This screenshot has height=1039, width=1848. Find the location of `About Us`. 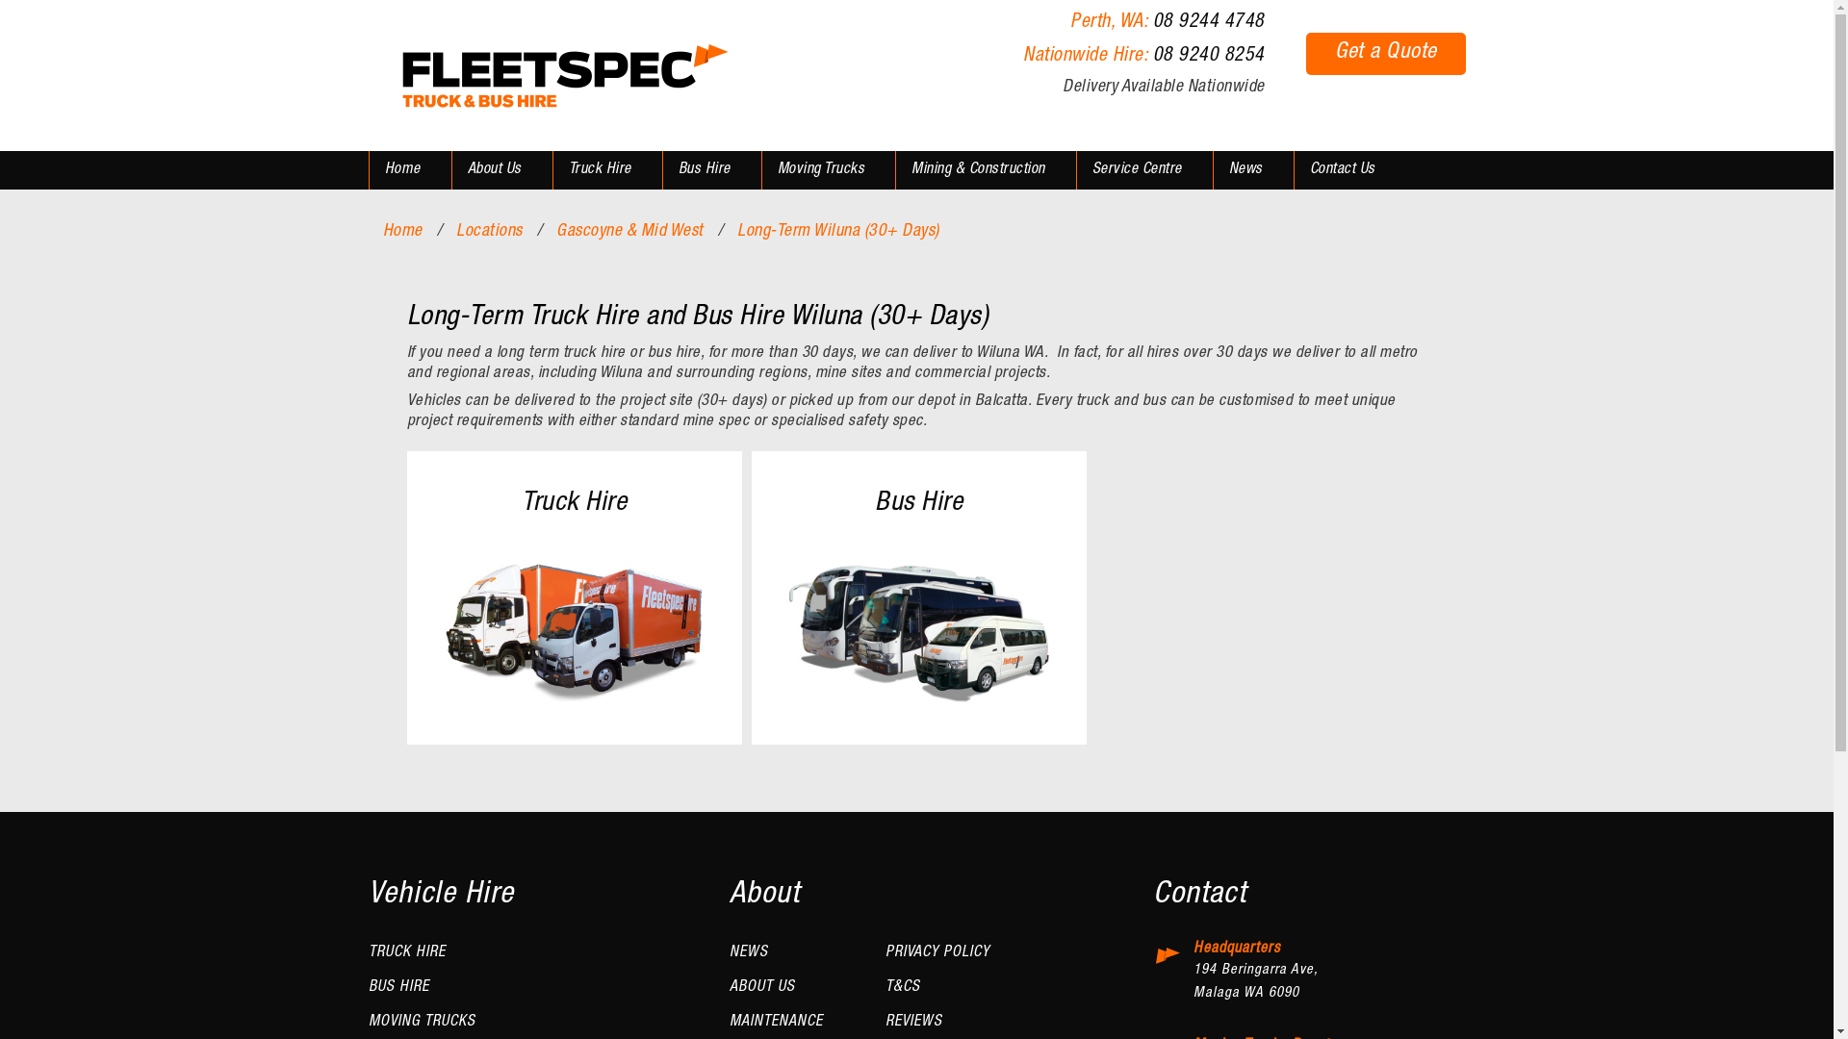

About Us is located at coordinates (495, 169).